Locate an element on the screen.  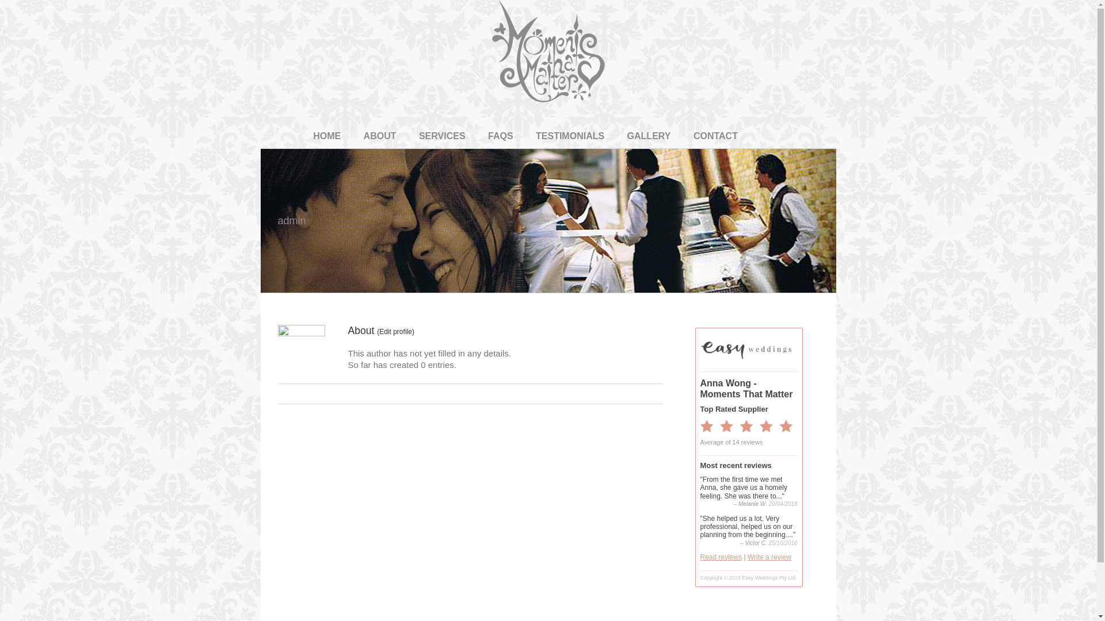
HOME is located at coordinates (327, 136).